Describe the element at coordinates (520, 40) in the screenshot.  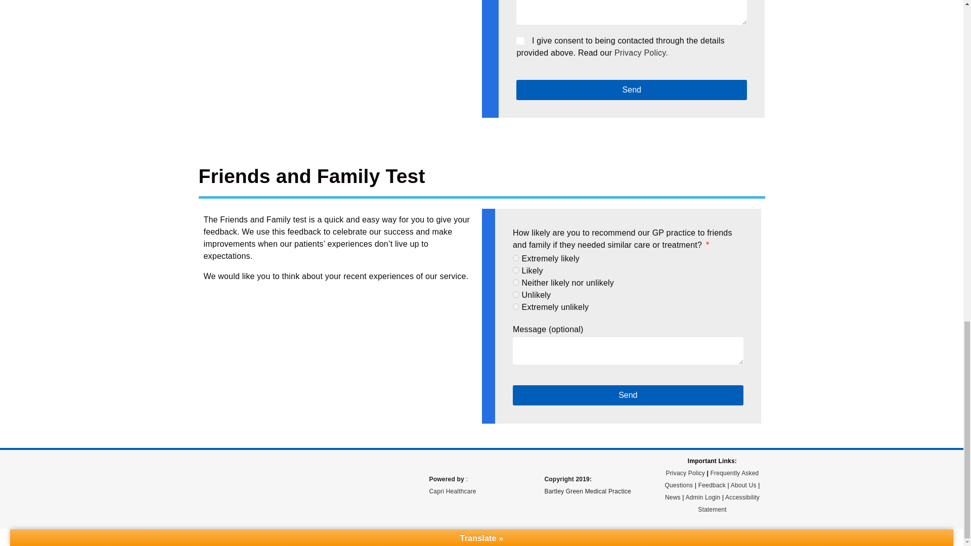
I see `on` at that location.